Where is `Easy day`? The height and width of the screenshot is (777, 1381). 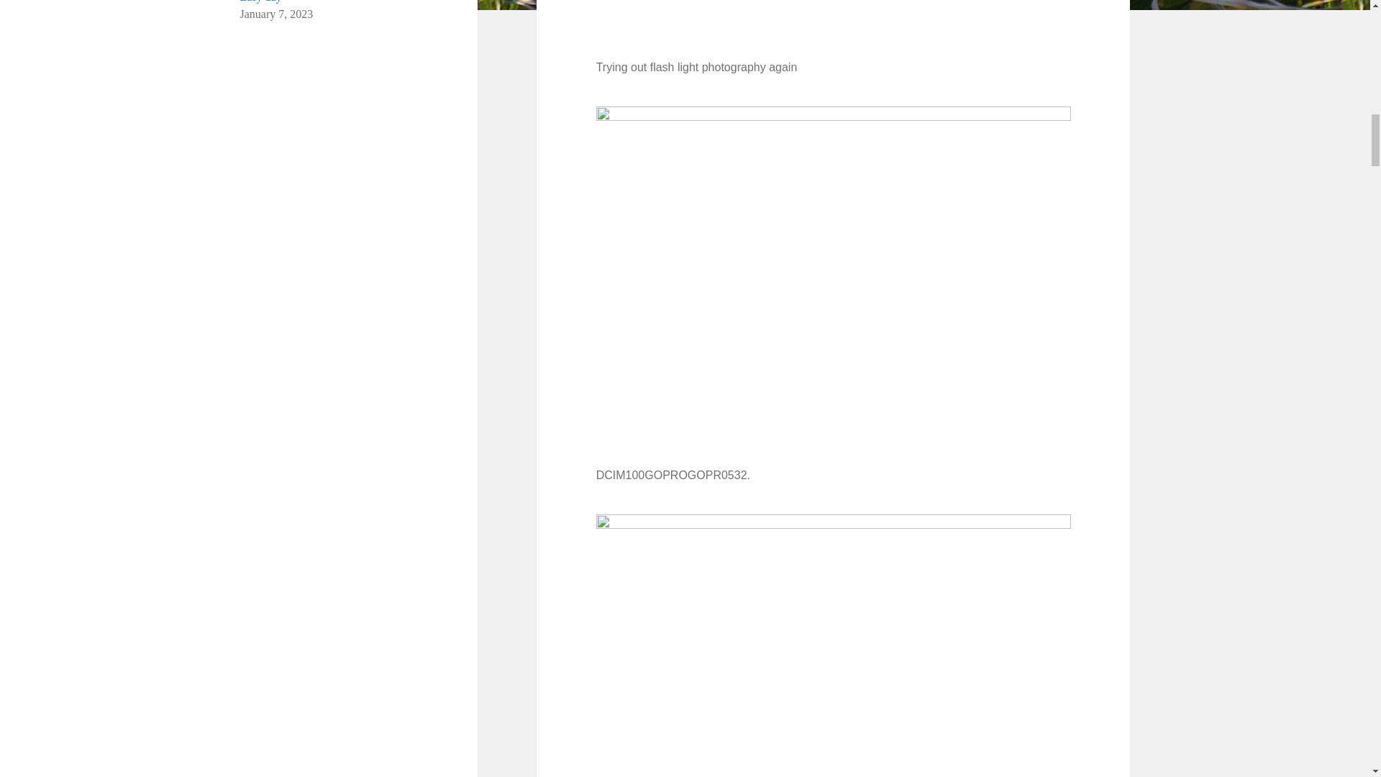
Easy day is located at coordinates (260, 1).